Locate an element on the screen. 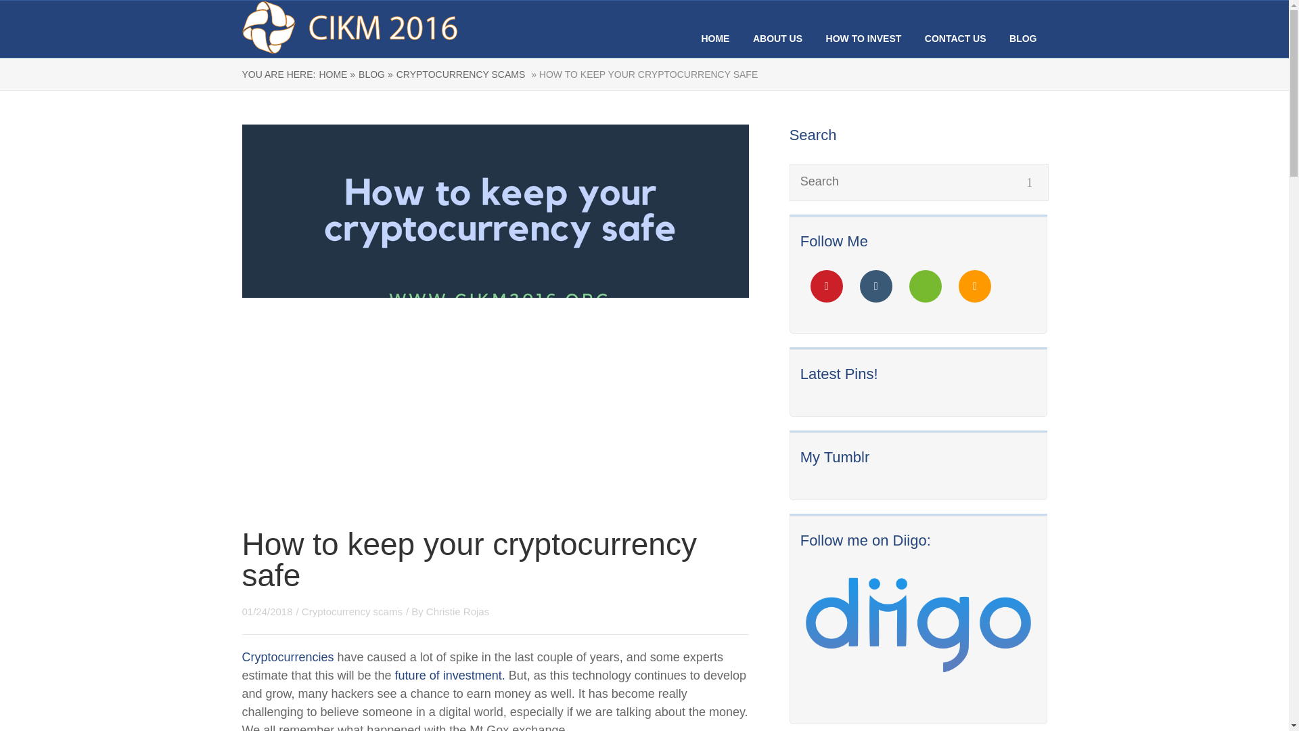 The width and height of the screenshot is (1299, 731). rss is located at coordinates (974, 286).